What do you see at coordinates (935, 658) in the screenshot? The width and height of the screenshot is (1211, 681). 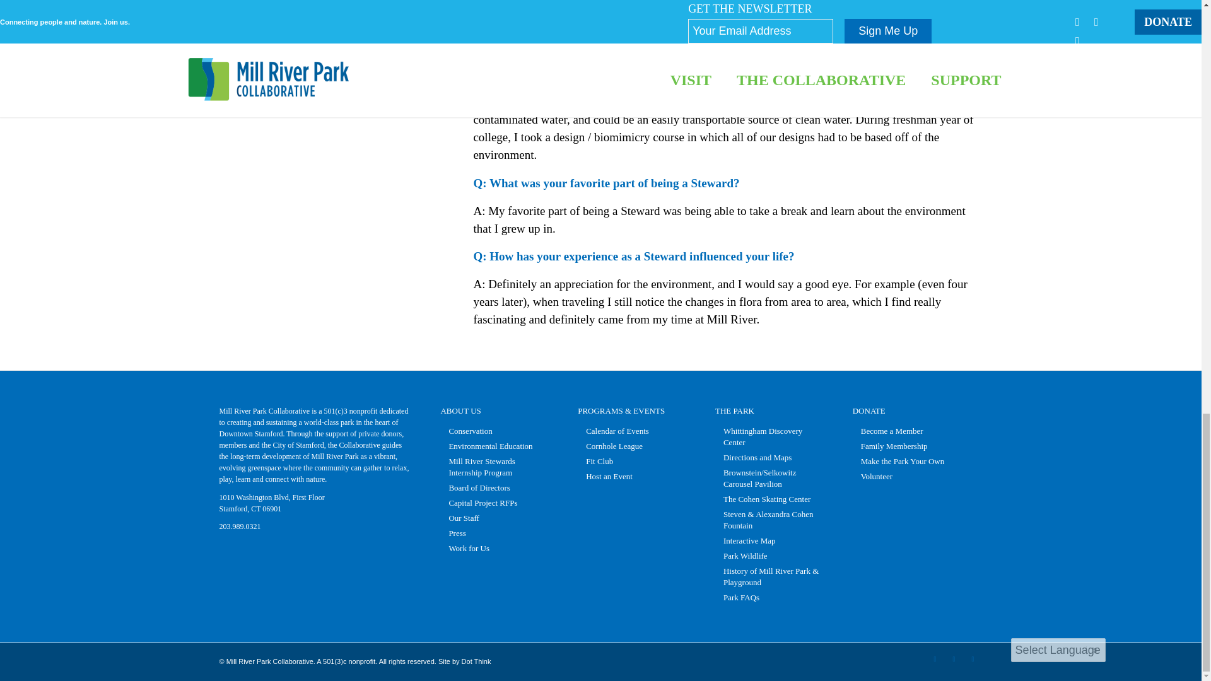 I see `Facebook` at bounding box center [935, 658].